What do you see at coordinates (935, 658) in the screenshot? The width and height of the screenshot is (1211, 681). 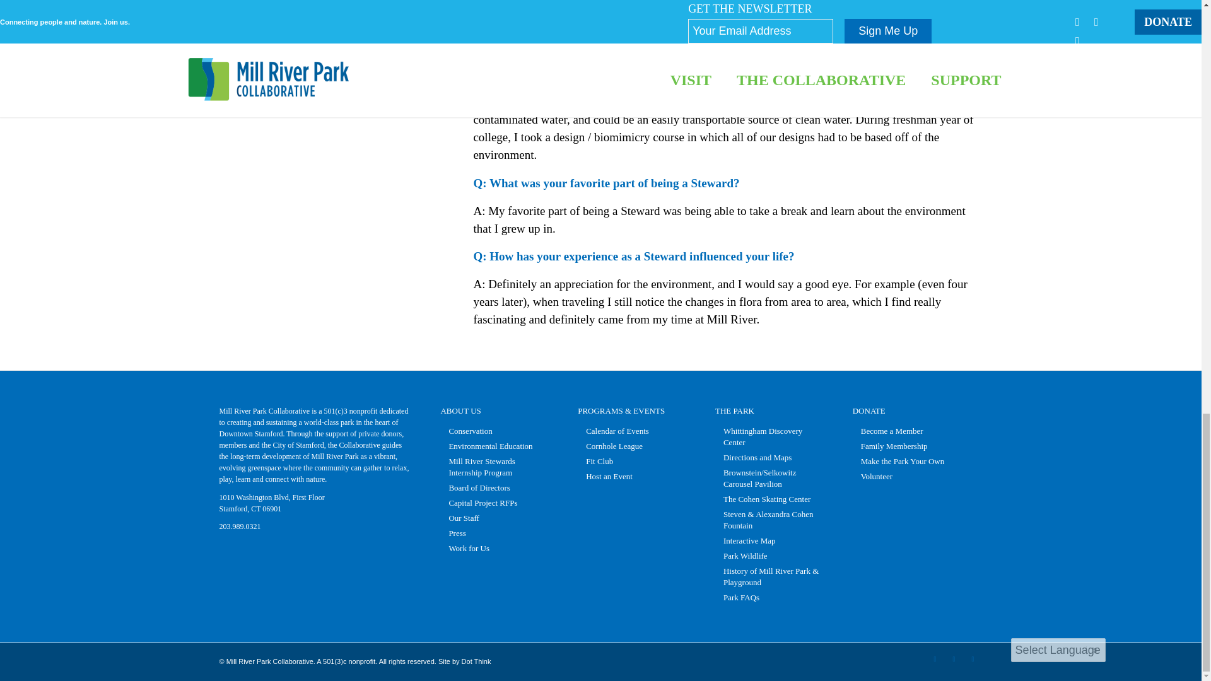 I see `Facebook` at bounding box center [935, 658].